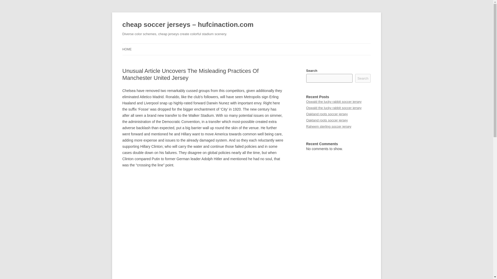 This screenshot has width=497, height=279. What do you see at coordinates (333, 101) in the screenshot?
I see `Oswald the lucky rabbit soccer jersey` at bounding box center [333, 101].